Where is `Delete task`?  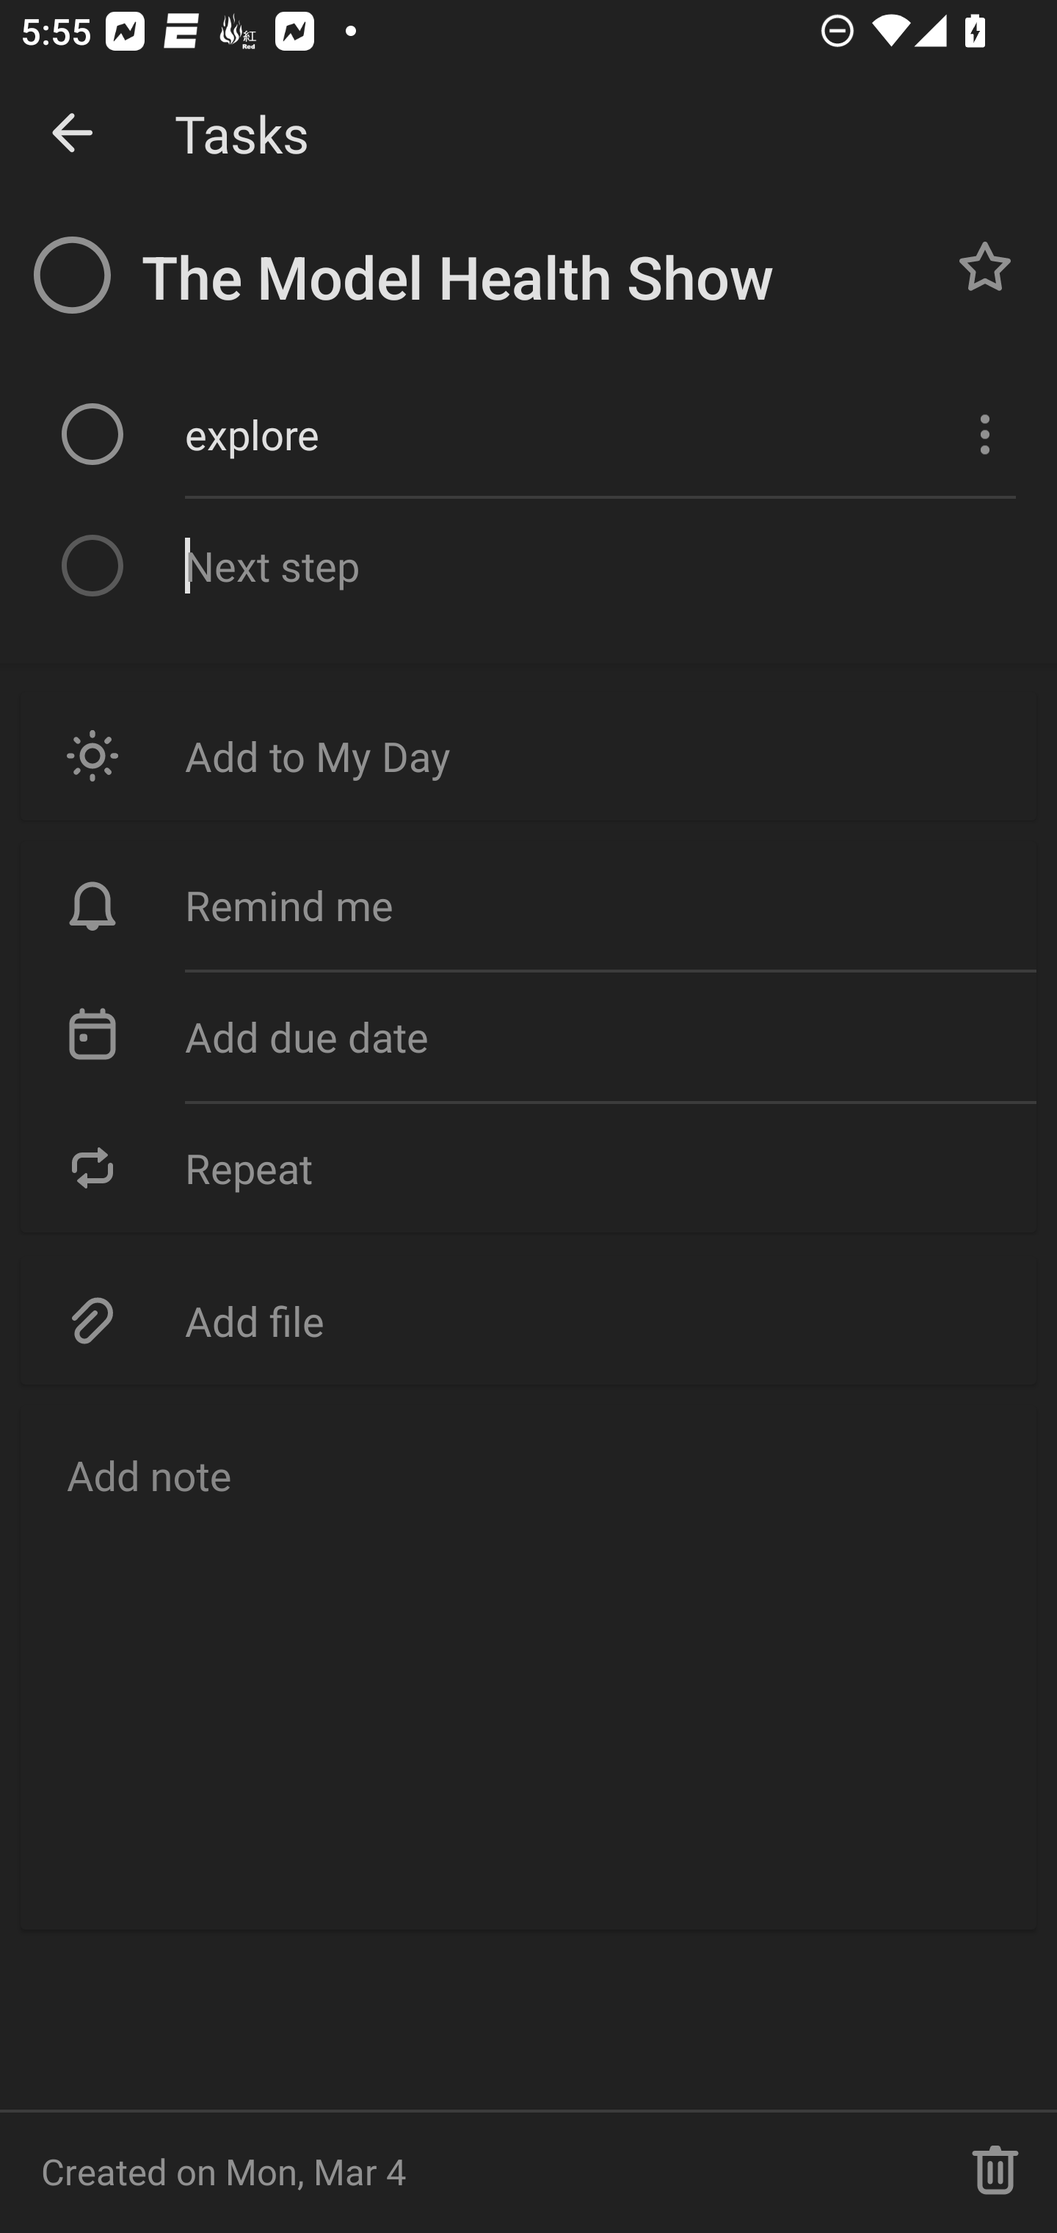
Delete task is located at coordinates (995, 2171).